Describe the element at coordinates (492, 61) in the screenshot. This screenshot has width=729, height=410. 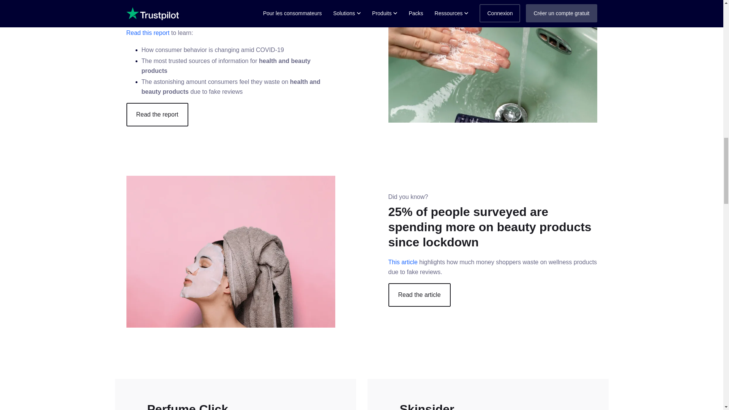
I see `Image shows hands being washed on a sink with water running` at that location.